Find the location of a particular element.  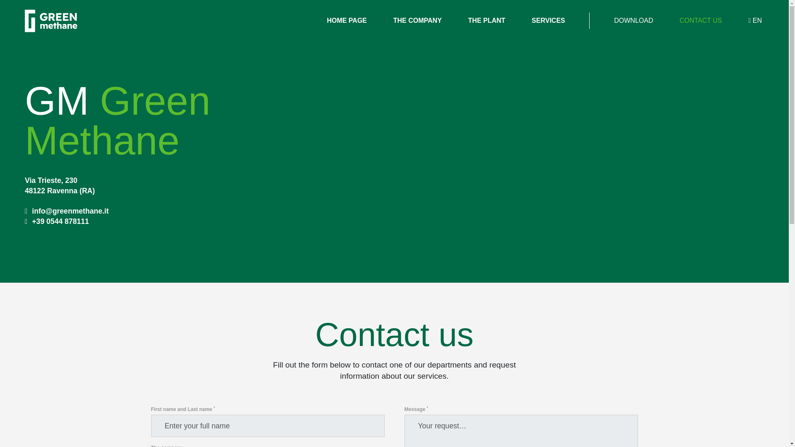

THE COMPANY is located at coordinates (417, 21).